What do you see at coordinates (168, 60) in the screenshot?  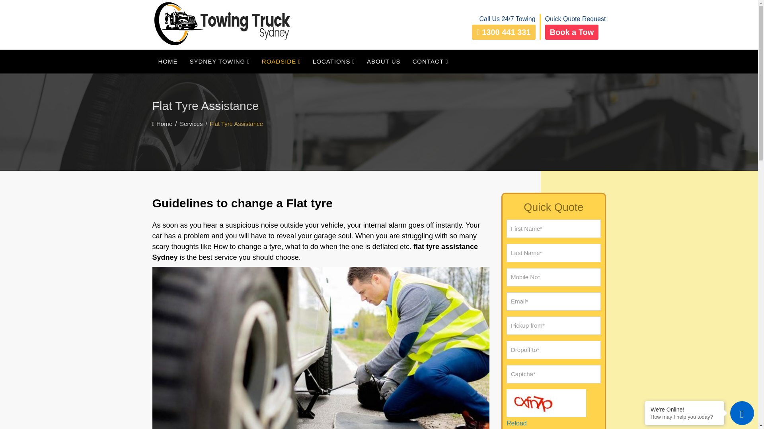 I see `HOME` at bounding box center [168, 60].